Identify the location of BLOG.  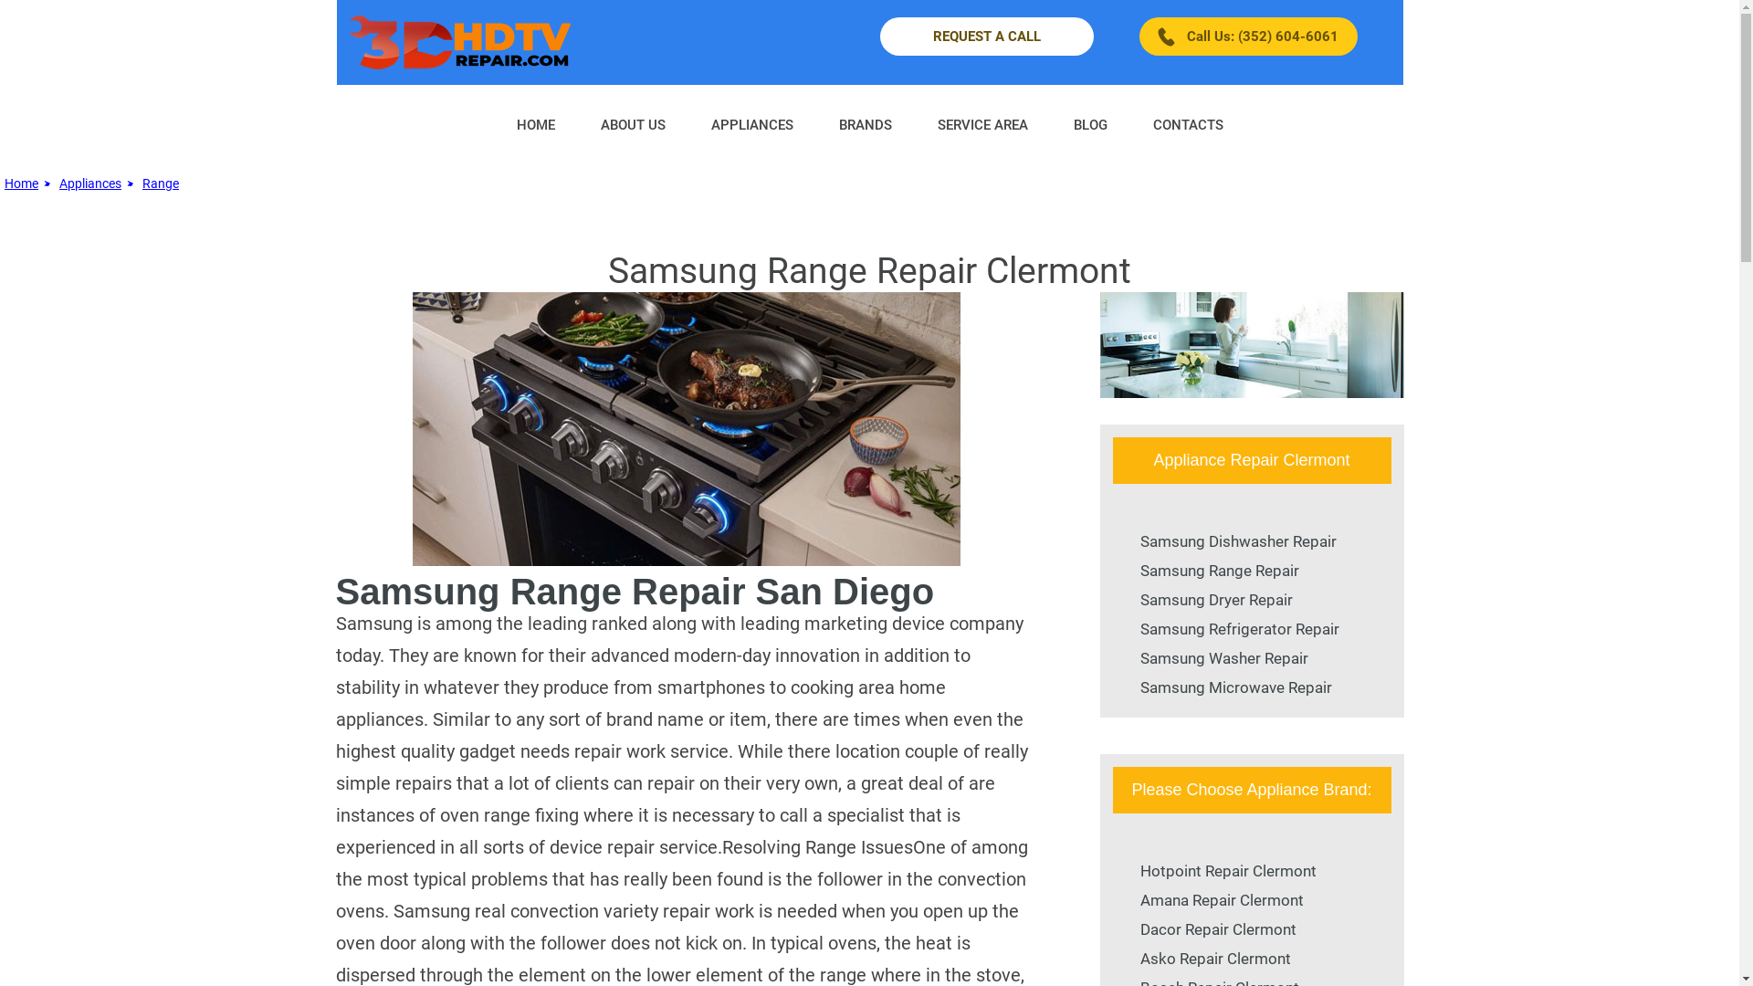
(1090, 124).